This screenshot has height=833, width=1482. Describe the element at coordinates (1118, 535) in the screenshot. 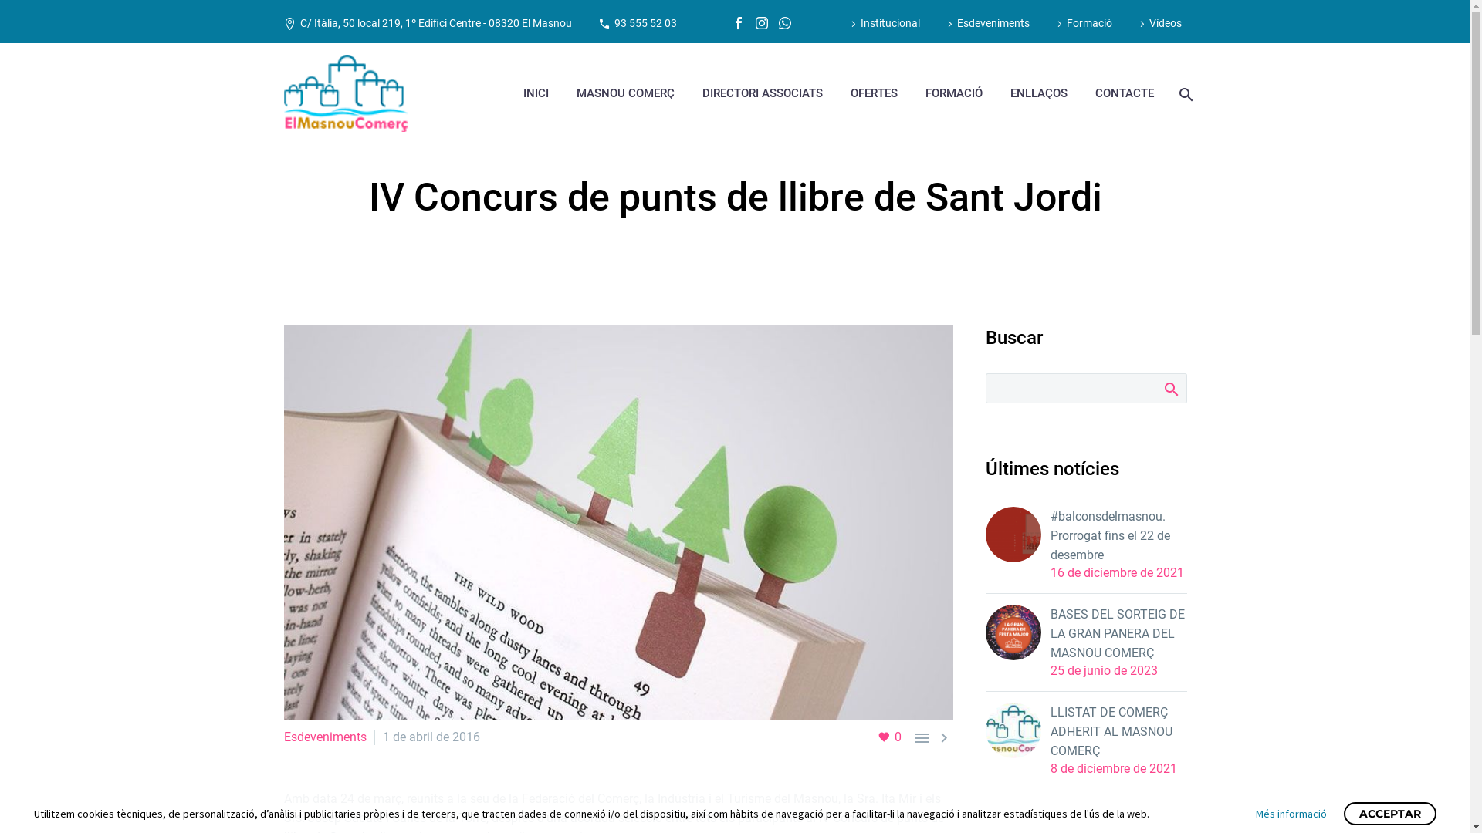

I see `#balconsdelmasnou. Prorrogat fins el 22 de desembre` at that location.